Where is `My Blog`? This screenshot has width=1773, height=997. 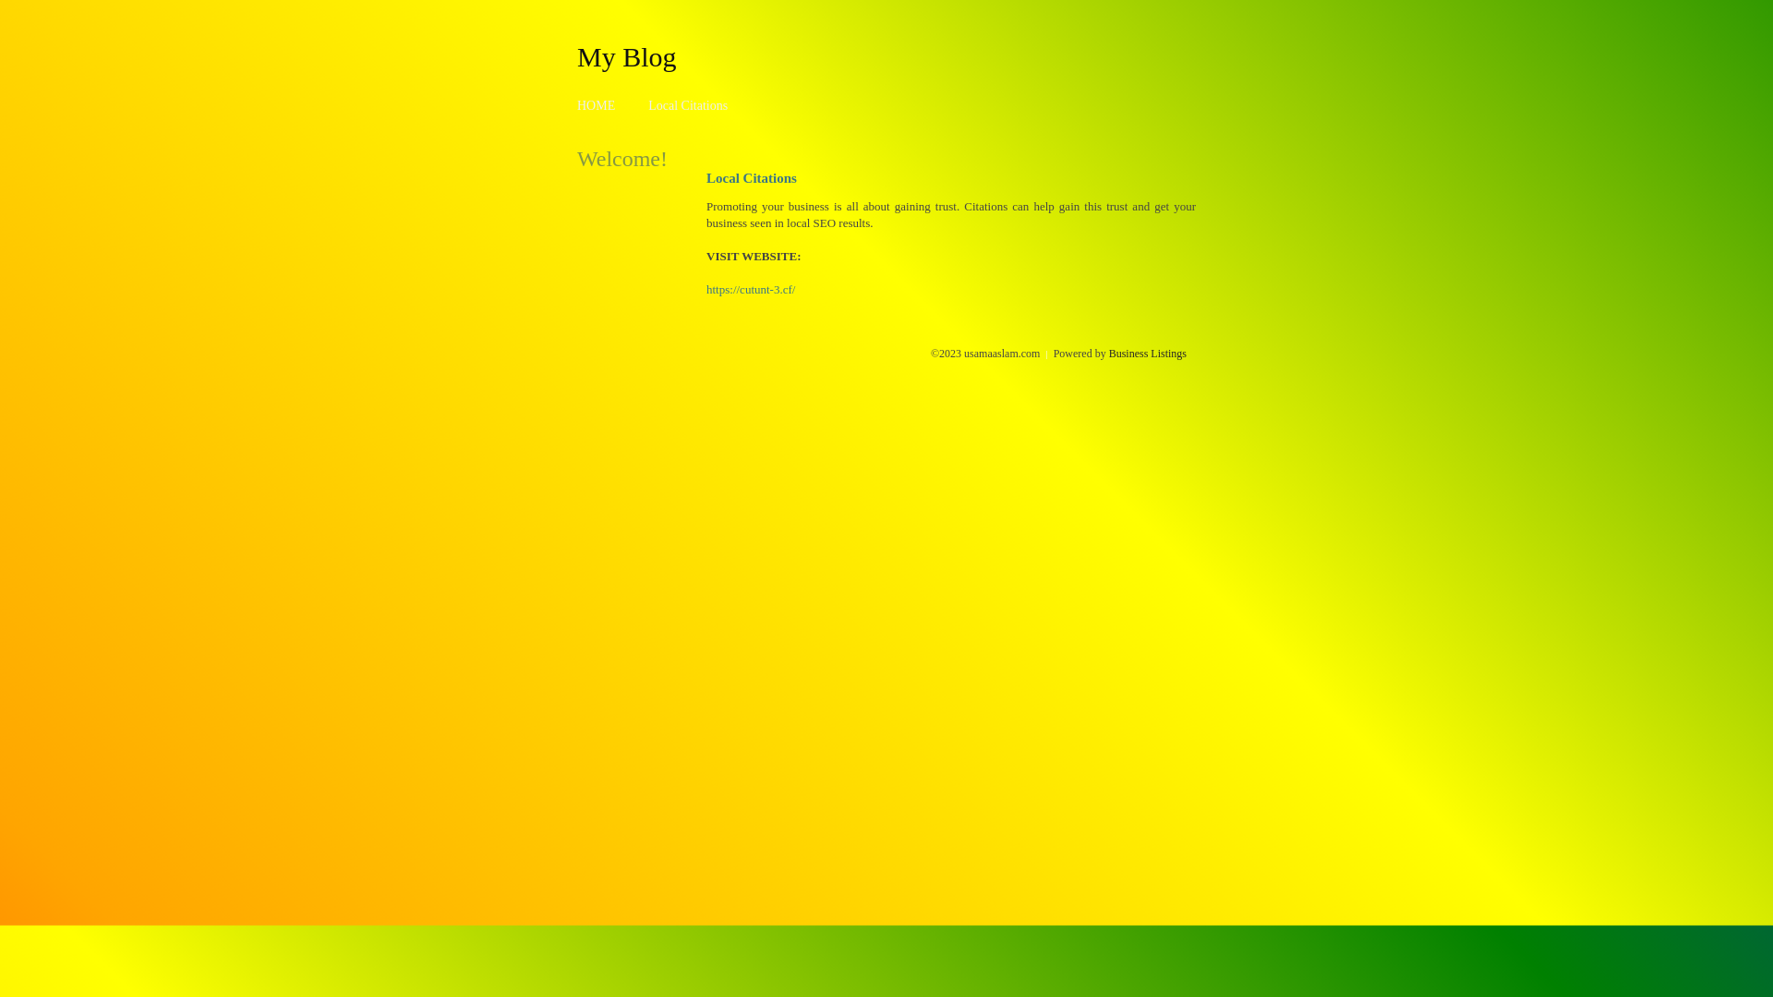
My Blog is located at coordinates (627, 56).